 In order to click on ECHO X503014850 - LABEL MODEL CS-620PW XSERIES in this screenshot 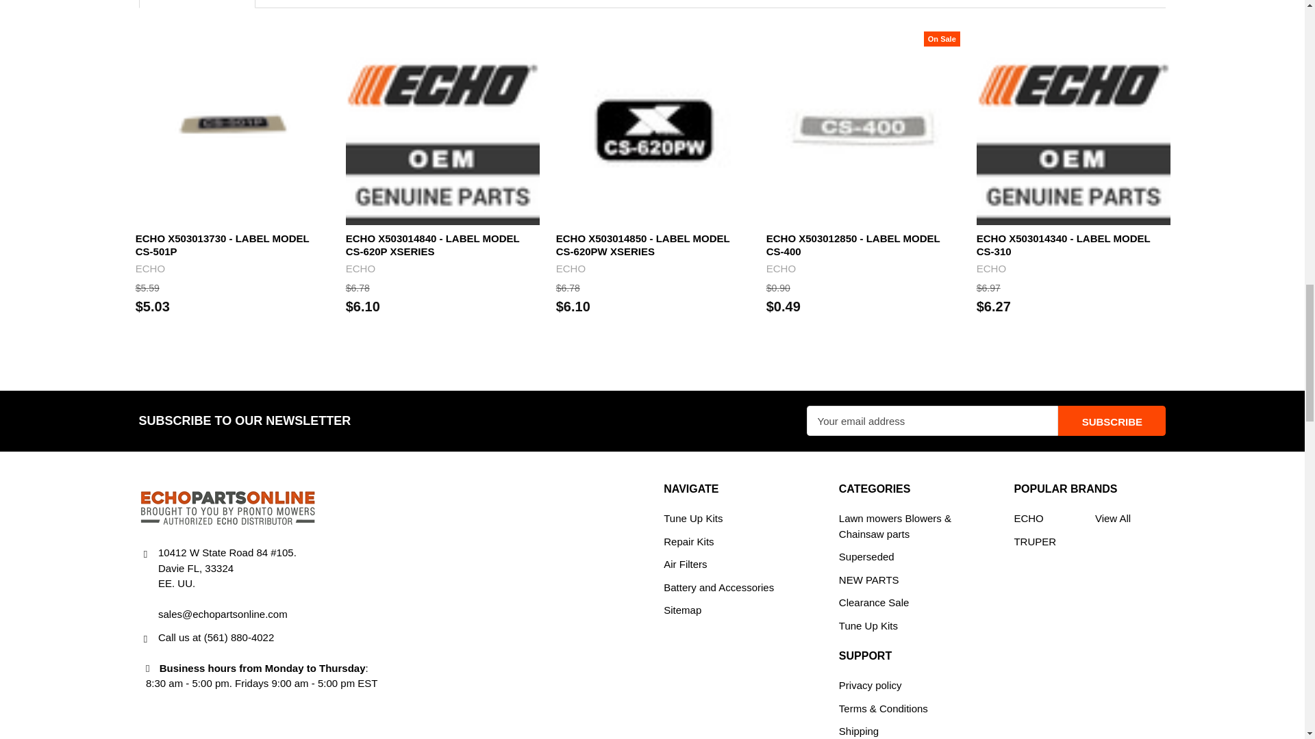, I will do `click(653, 129)`.